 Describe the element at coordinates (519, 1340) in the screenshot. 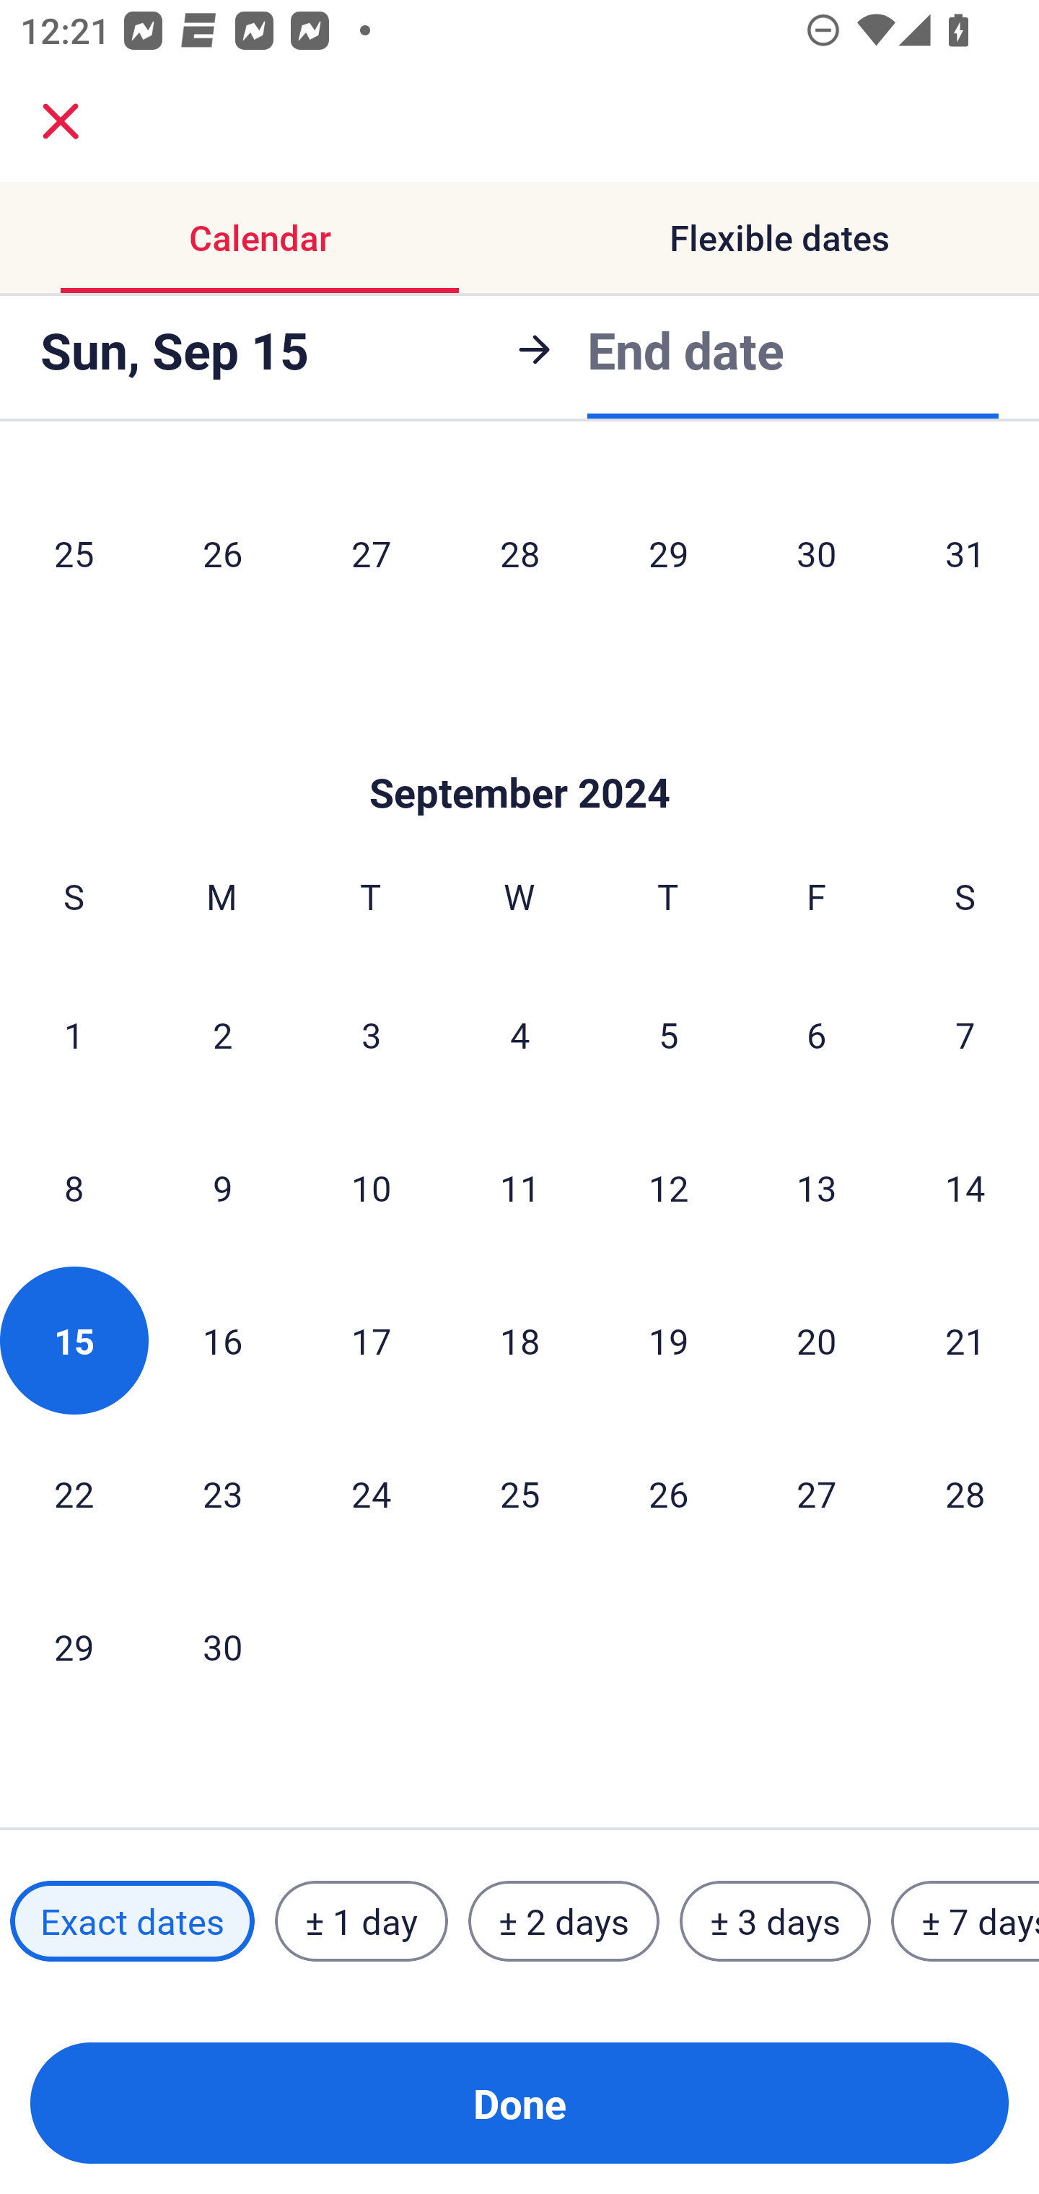

I see `18 Wednesday, September 18, 2024` at that location.